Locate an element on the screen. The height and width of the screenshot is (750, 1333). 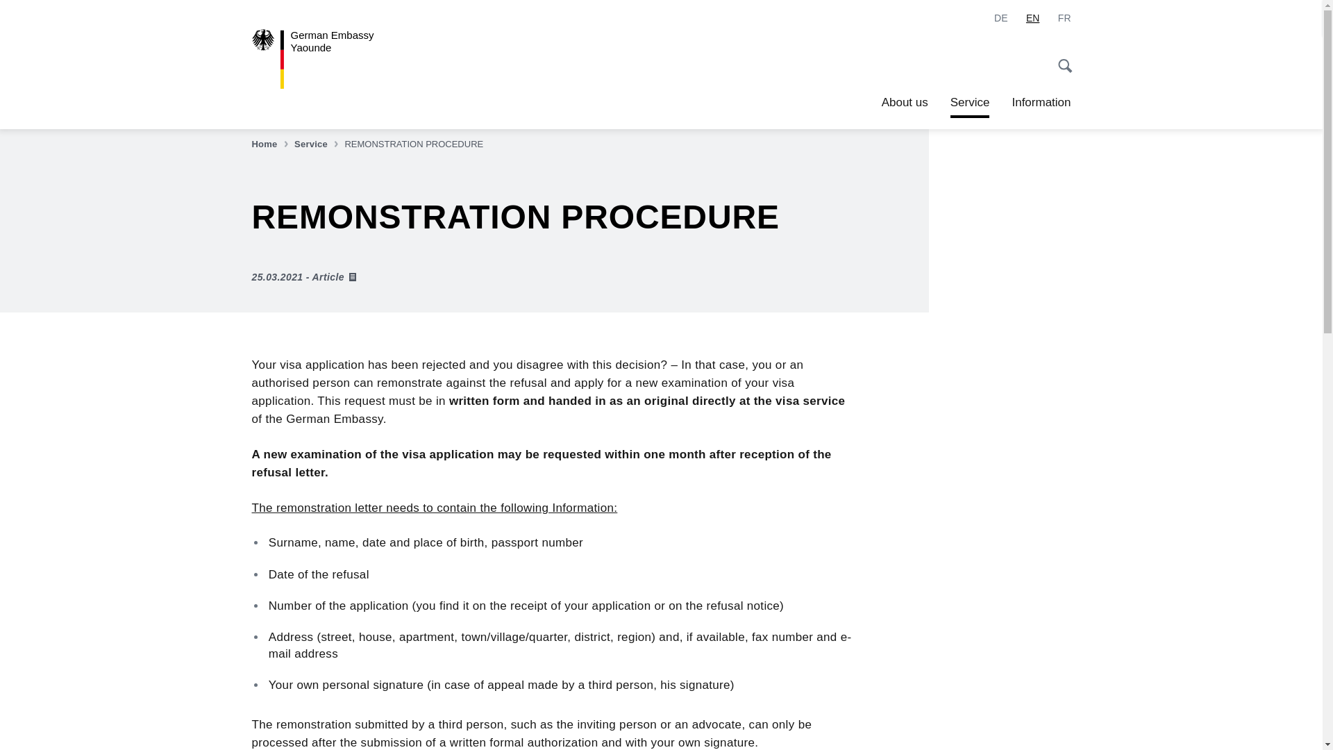
Home is located at coordinates (904, 103).